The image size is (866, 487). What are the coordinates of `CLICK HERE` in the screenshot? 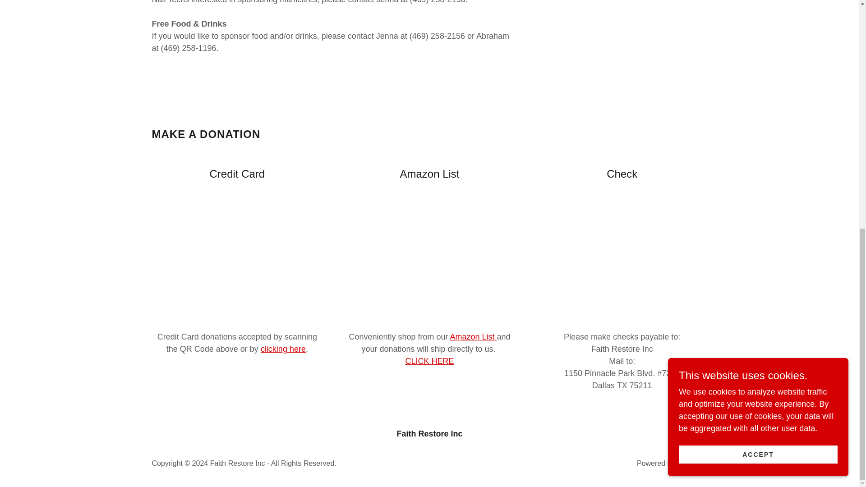 It's located at (429, 361).